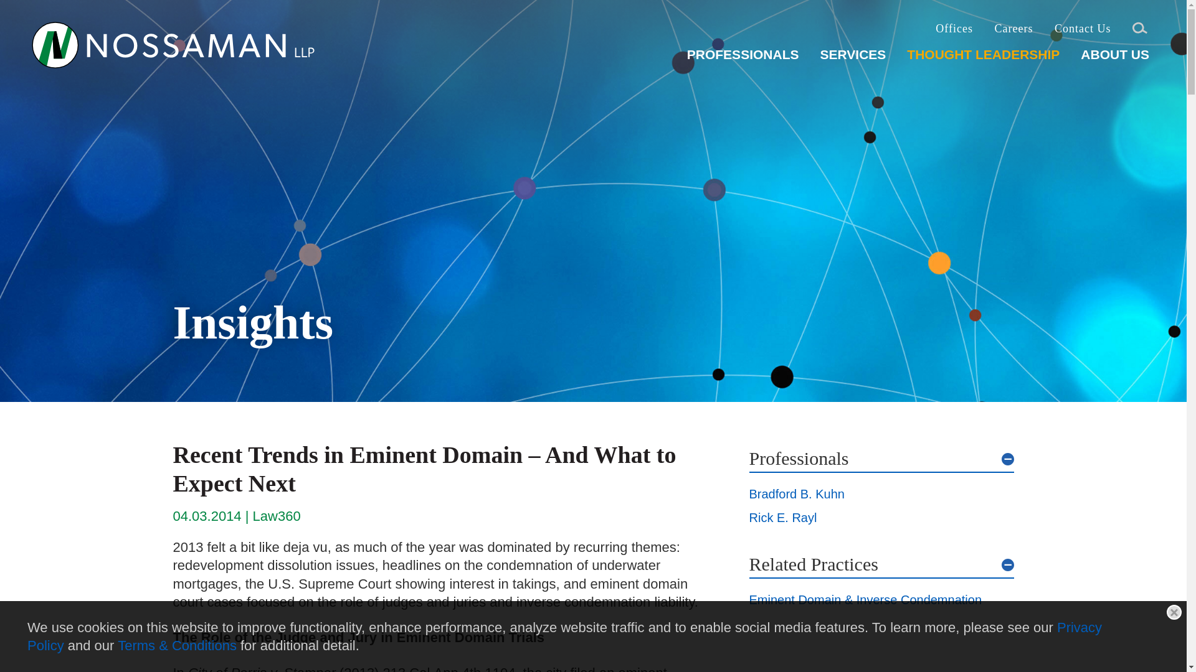 The height and width of the screenshot is (672, 1196). I want to click on Bradford B. Kuhn, so click(796, 494).